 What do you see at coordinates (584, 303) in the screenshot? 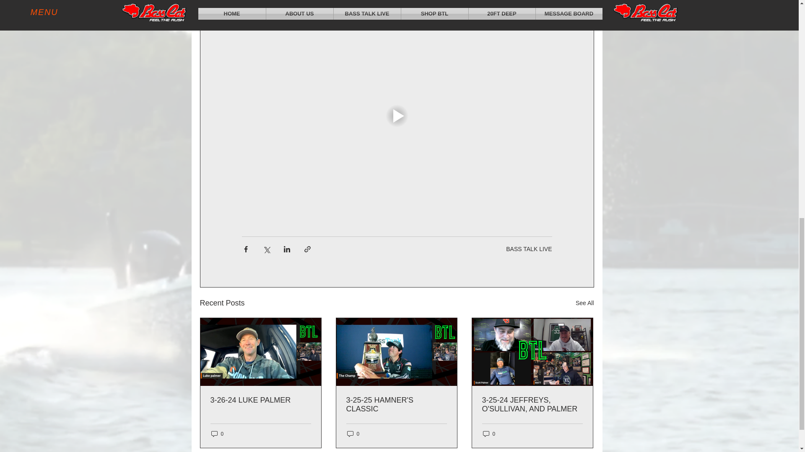
I see `See All` at bounding box center [584, 303].